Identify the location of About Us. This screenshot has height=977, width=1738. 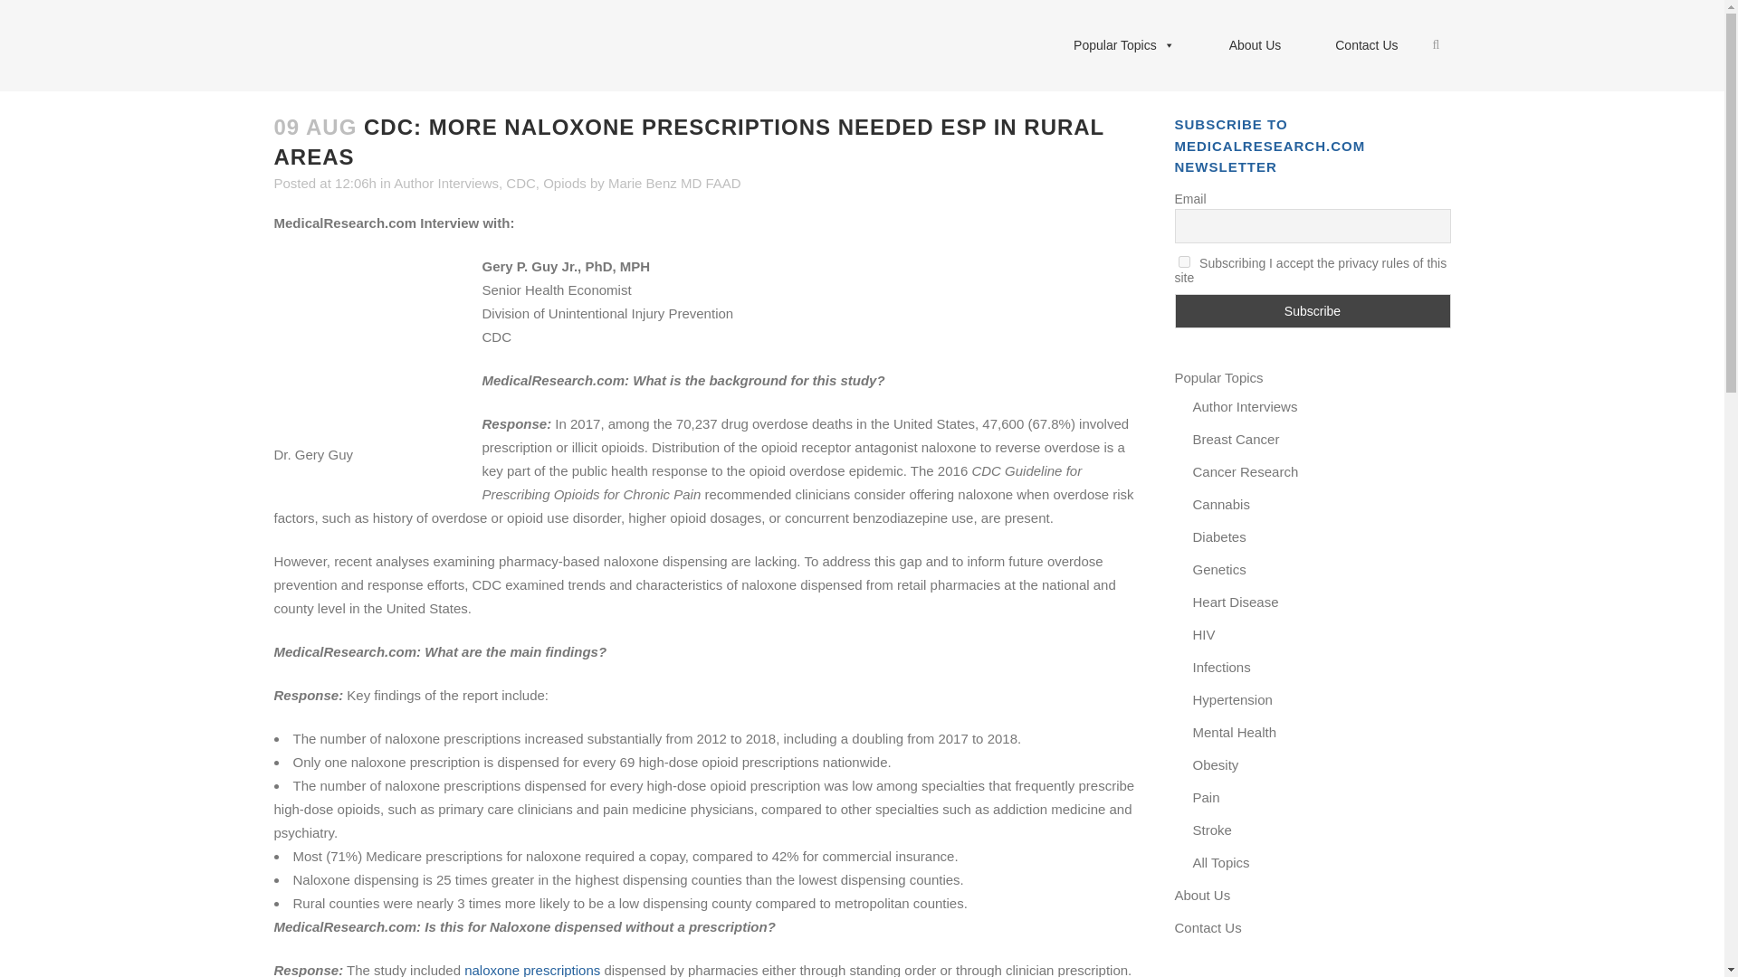
(1255, 45).